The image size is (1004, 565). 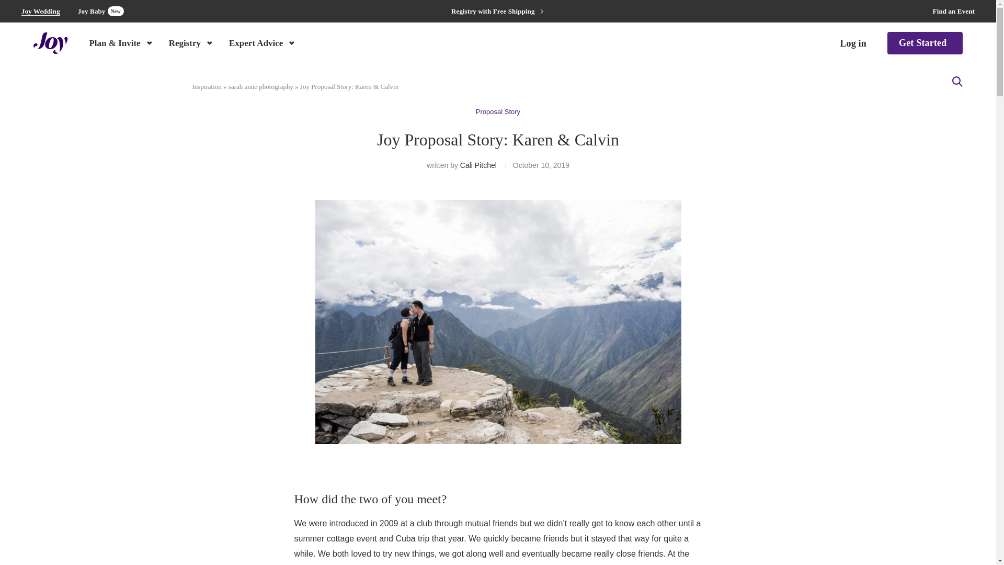 I want to click on Expert Advice, so click(x=263, y=42).